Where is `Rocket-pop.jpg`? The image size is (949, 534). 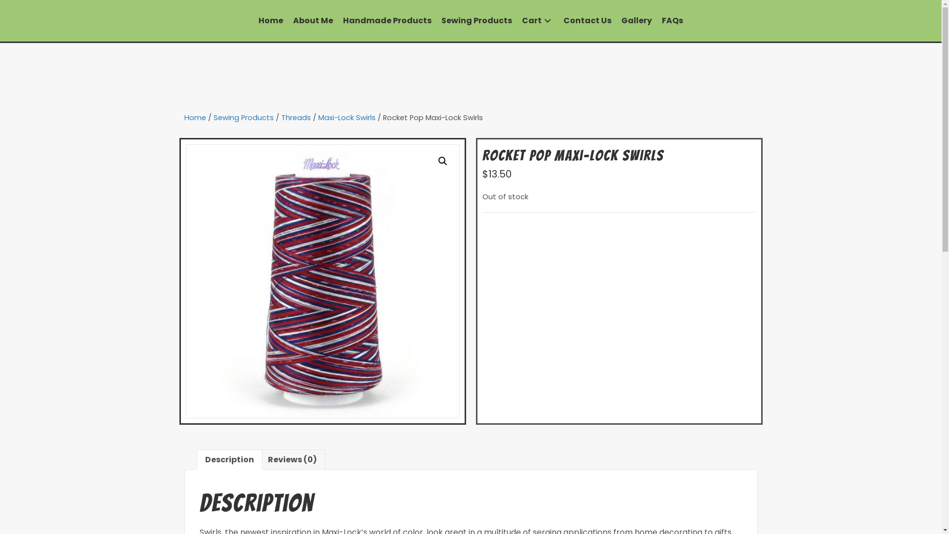 Rocket-pop.jpg is located at coordinates (323, 281).